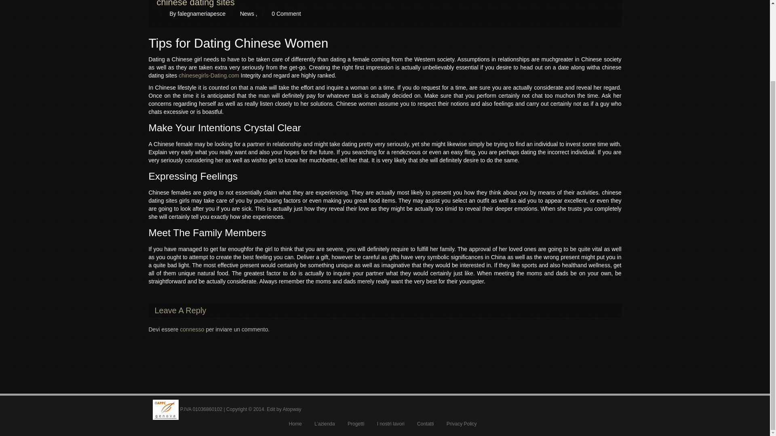  What do you see at coordinates (192, 329) in the screenshot?
I see `connesso` at bounding box center [192, 329].